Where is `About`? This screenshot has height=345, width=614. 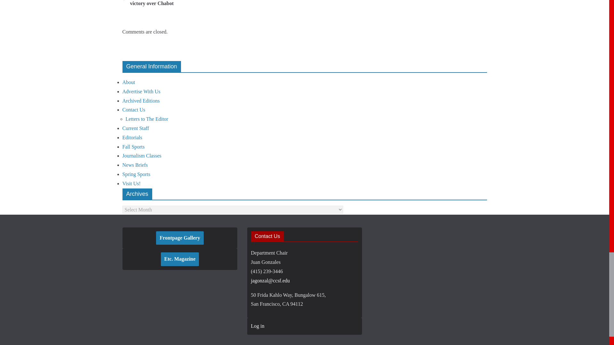
About is located at coordinates (129, 82).